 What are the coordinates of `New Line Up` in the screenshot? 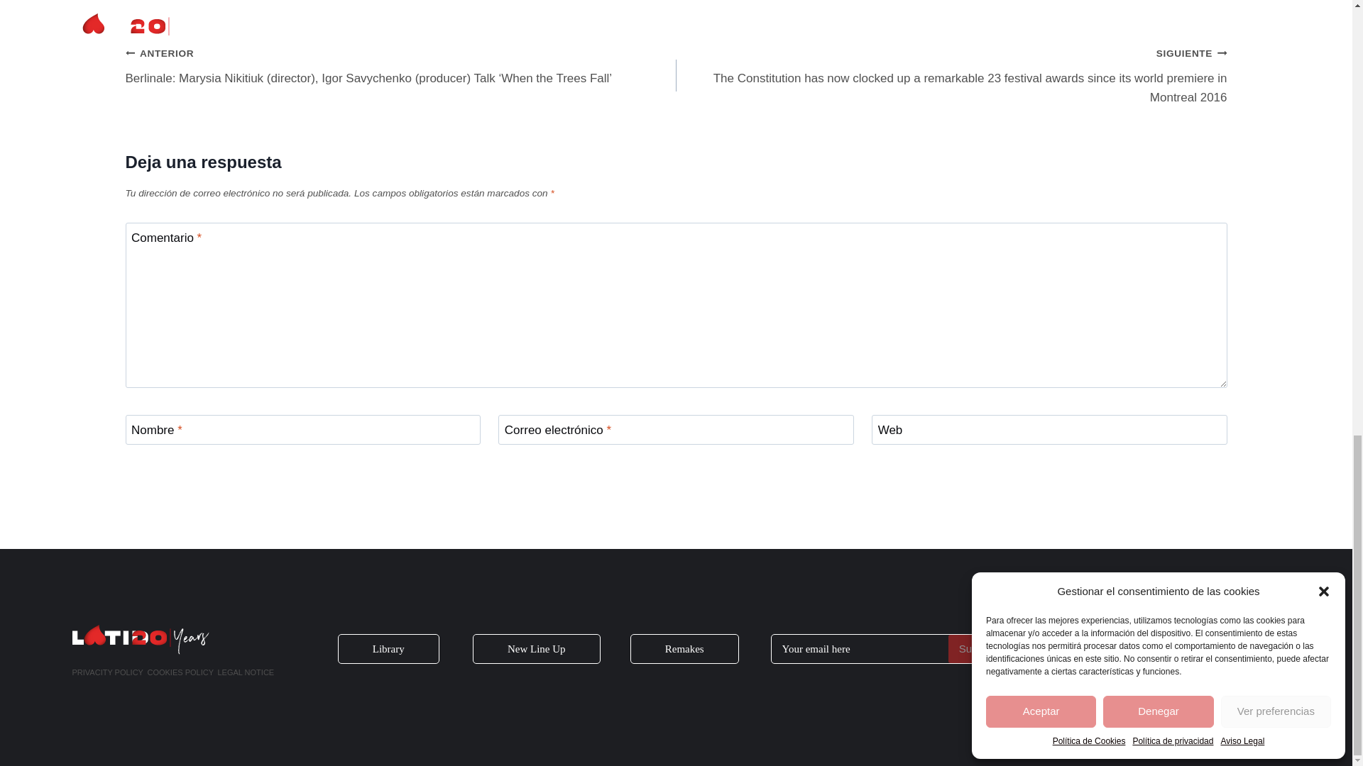 It's located at (537, 649).